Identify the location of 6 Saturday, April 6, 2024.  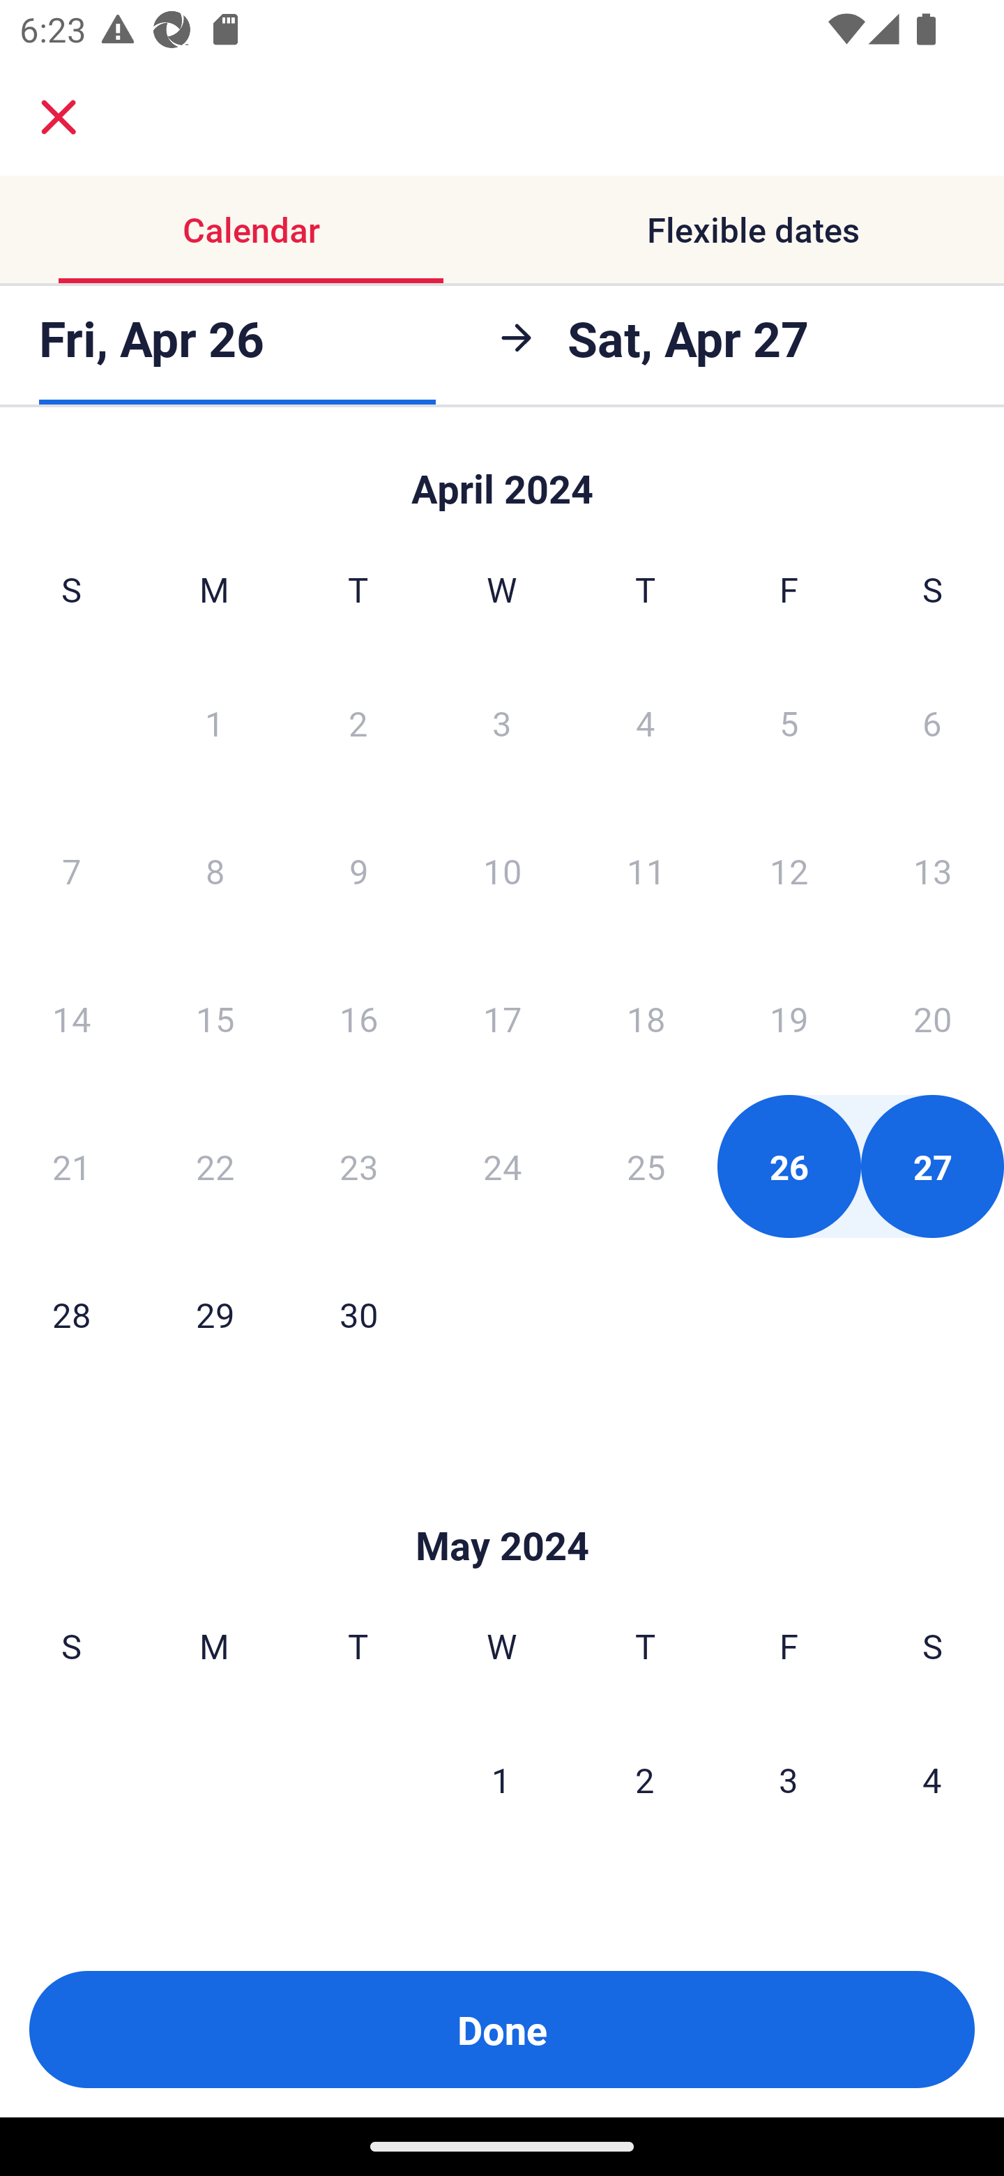
(932, 722).